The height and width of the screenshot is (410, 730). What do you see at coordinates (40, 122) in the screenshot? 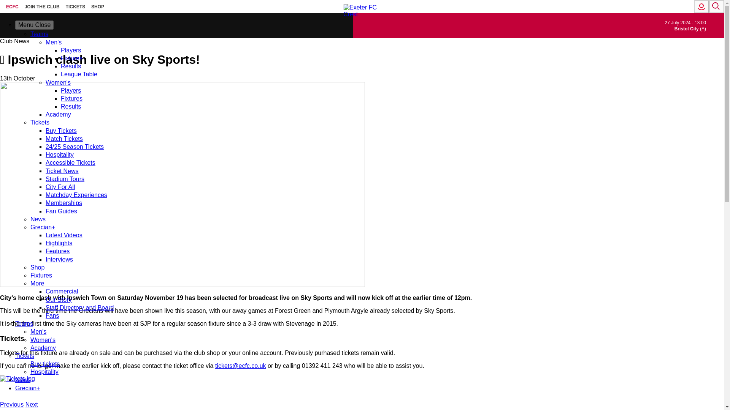
I see `Tickets` at bounding box center [40, 122].